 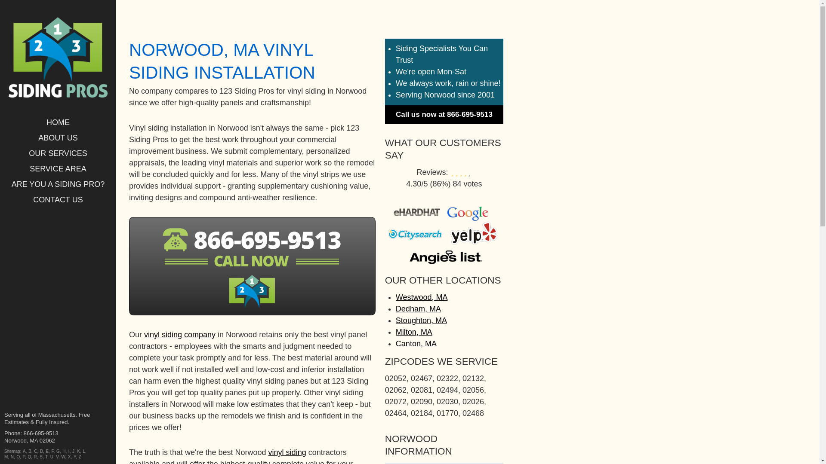 What do you see at coordinates (41, 451) in the screenshot?
I see `D` at bounding box center [41, 451].